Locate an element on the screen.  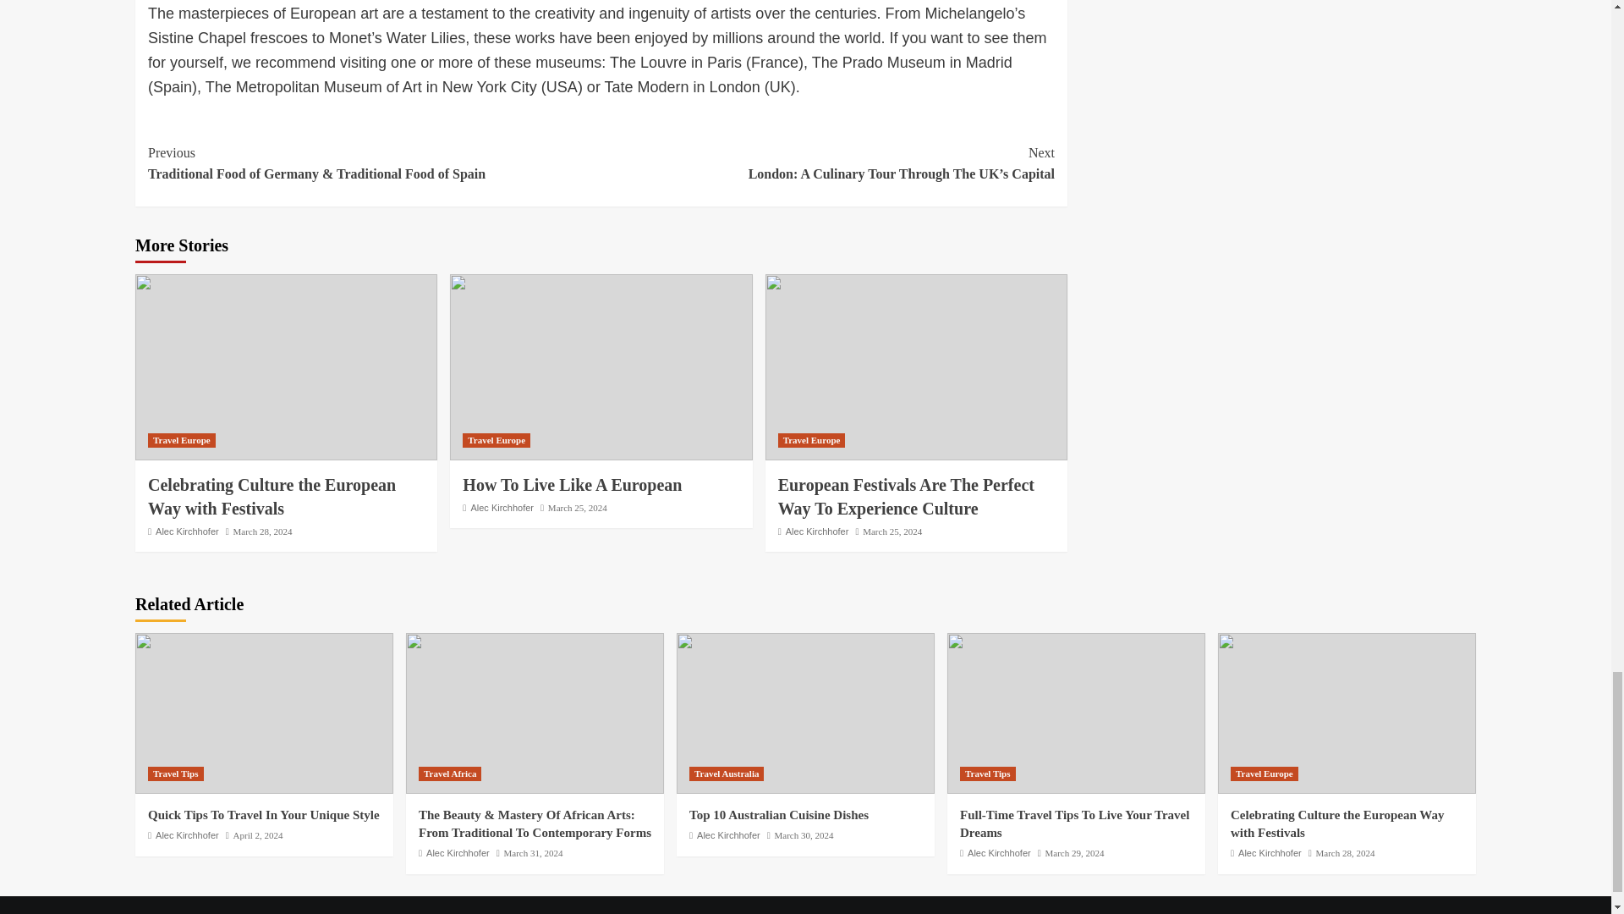
Alec Kirchhofer is located at coordinates (817, 531).